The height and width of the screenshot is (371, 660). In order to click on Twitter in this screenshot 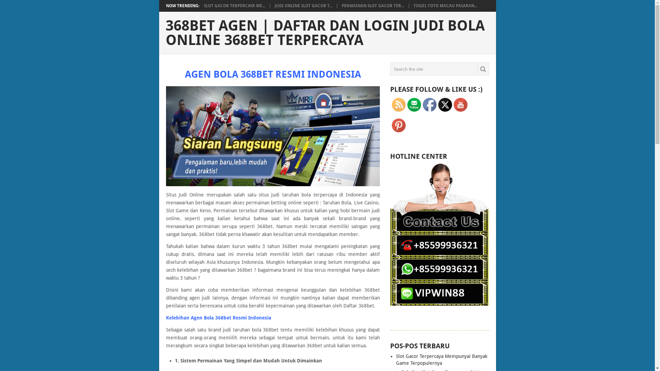, I will do `click(445, 105)`.